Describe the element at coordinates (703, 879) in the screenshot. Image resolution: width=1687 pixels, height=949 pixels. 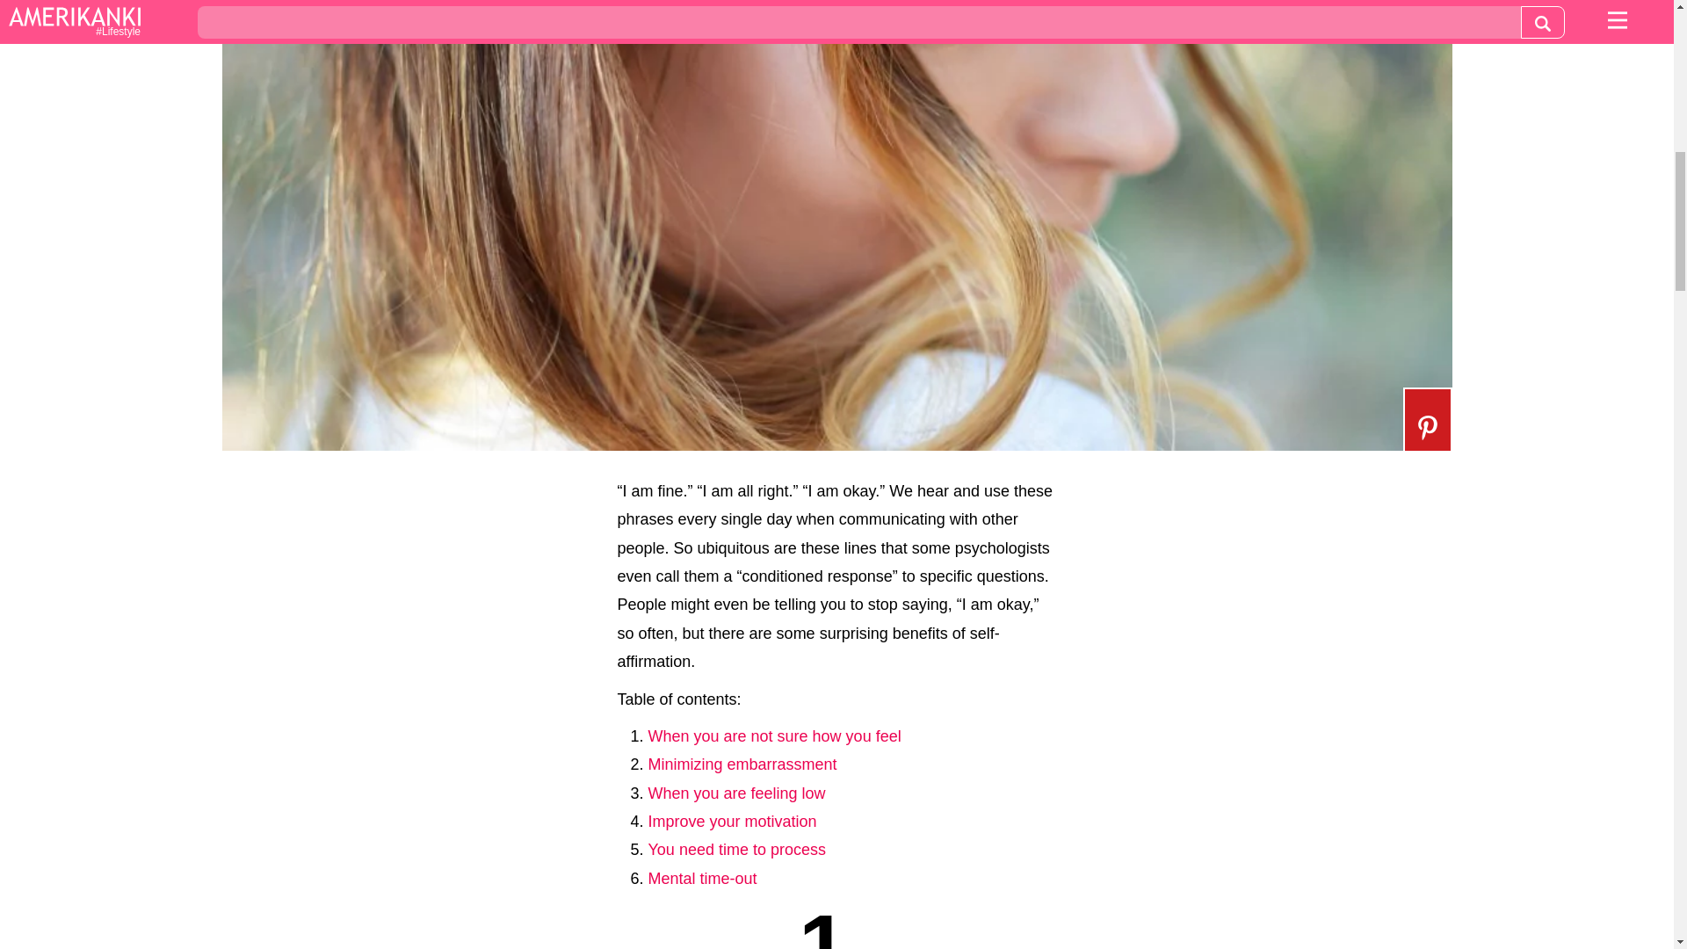
I see `Mental time-out` at that location.